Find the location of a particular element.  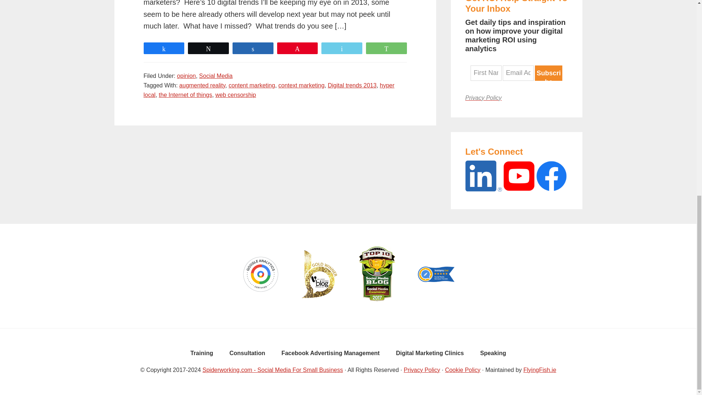

augmented reality is located at coordinates (202, 85).